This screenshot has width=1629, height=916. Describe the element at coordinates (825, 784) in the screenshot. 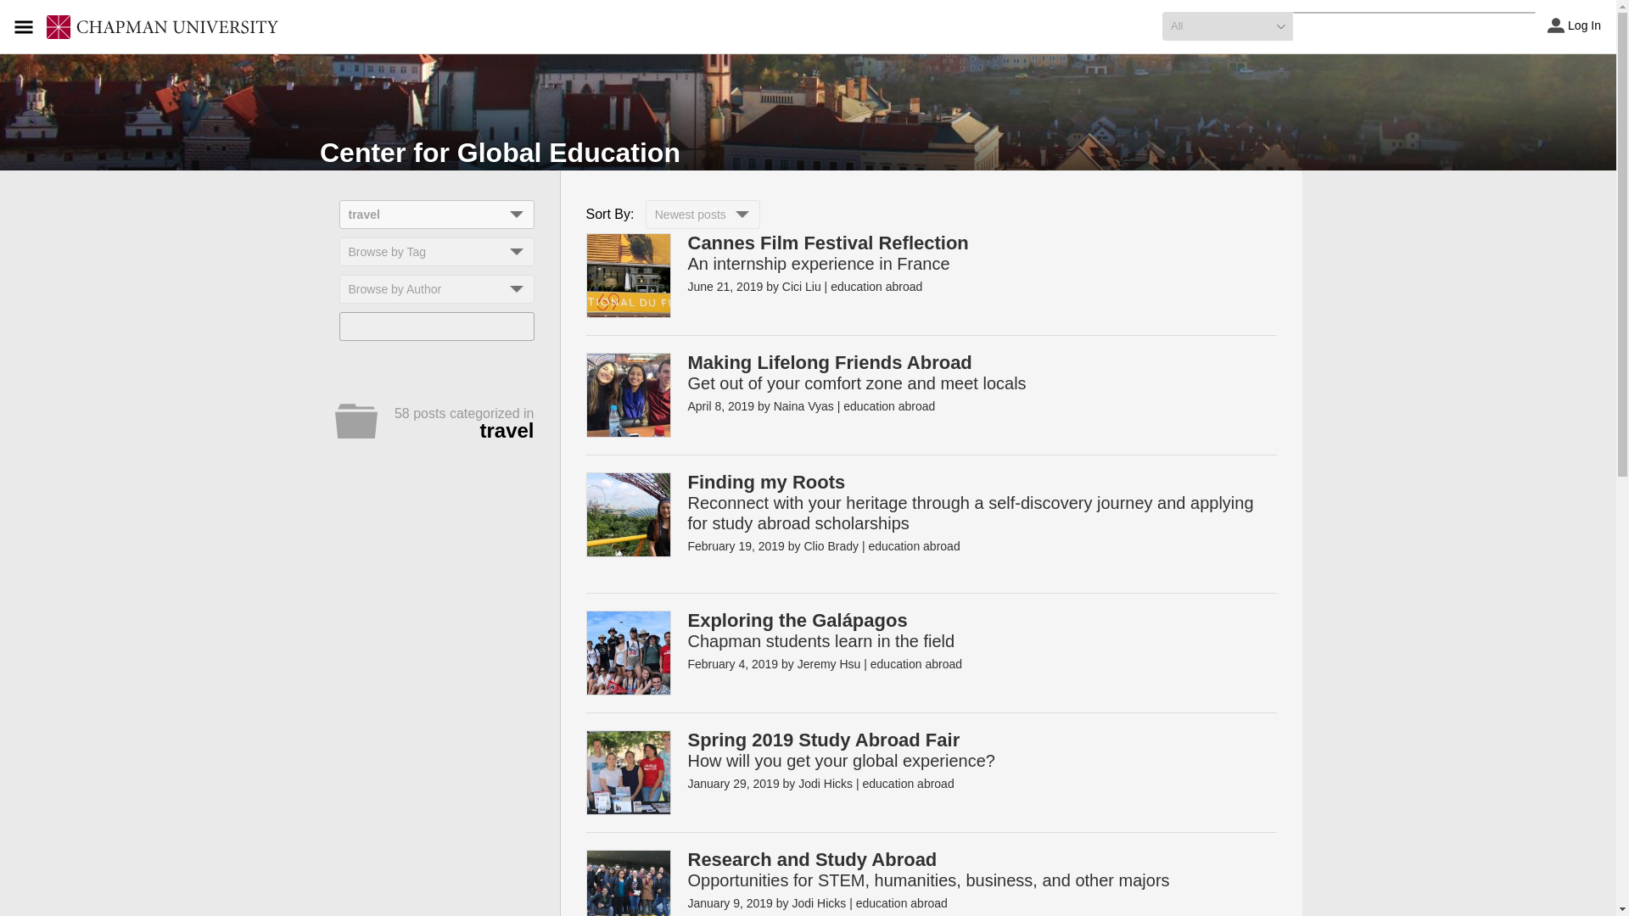

I see `Posts by Jodi Hicks` at that location.